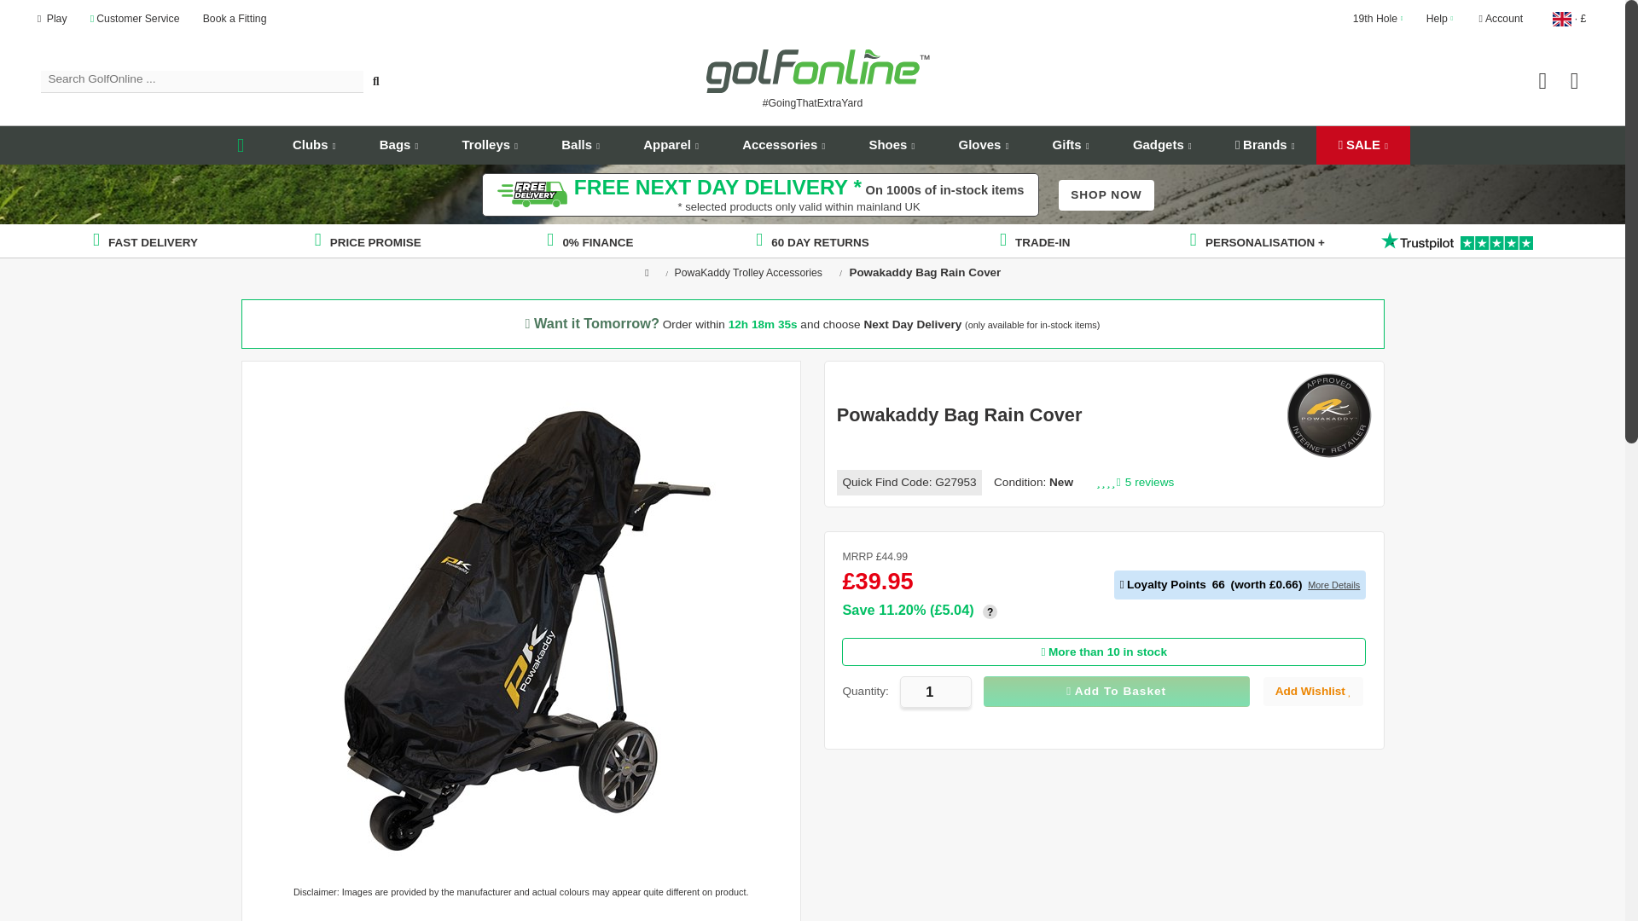 This screenshot has height=921, width=1638. Describe the element at coordinates (242, 145) in the screenshot. I see `Home` at that location.